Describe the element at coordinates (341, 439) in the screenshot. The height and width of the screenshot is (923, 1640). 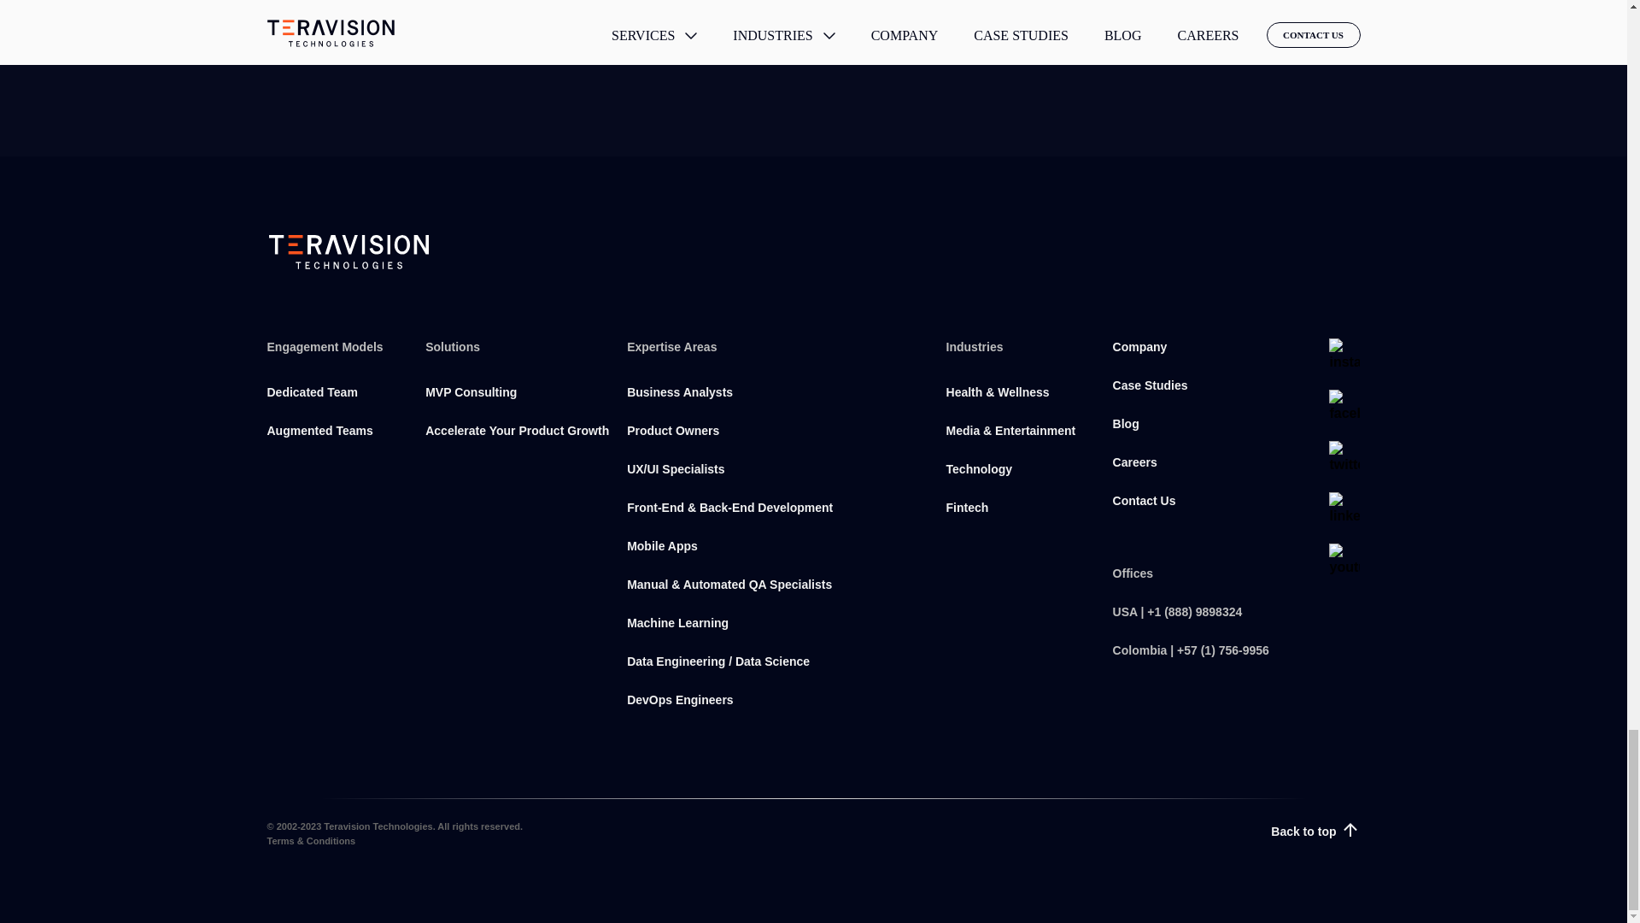
I see `Augmented Teams` at that location.